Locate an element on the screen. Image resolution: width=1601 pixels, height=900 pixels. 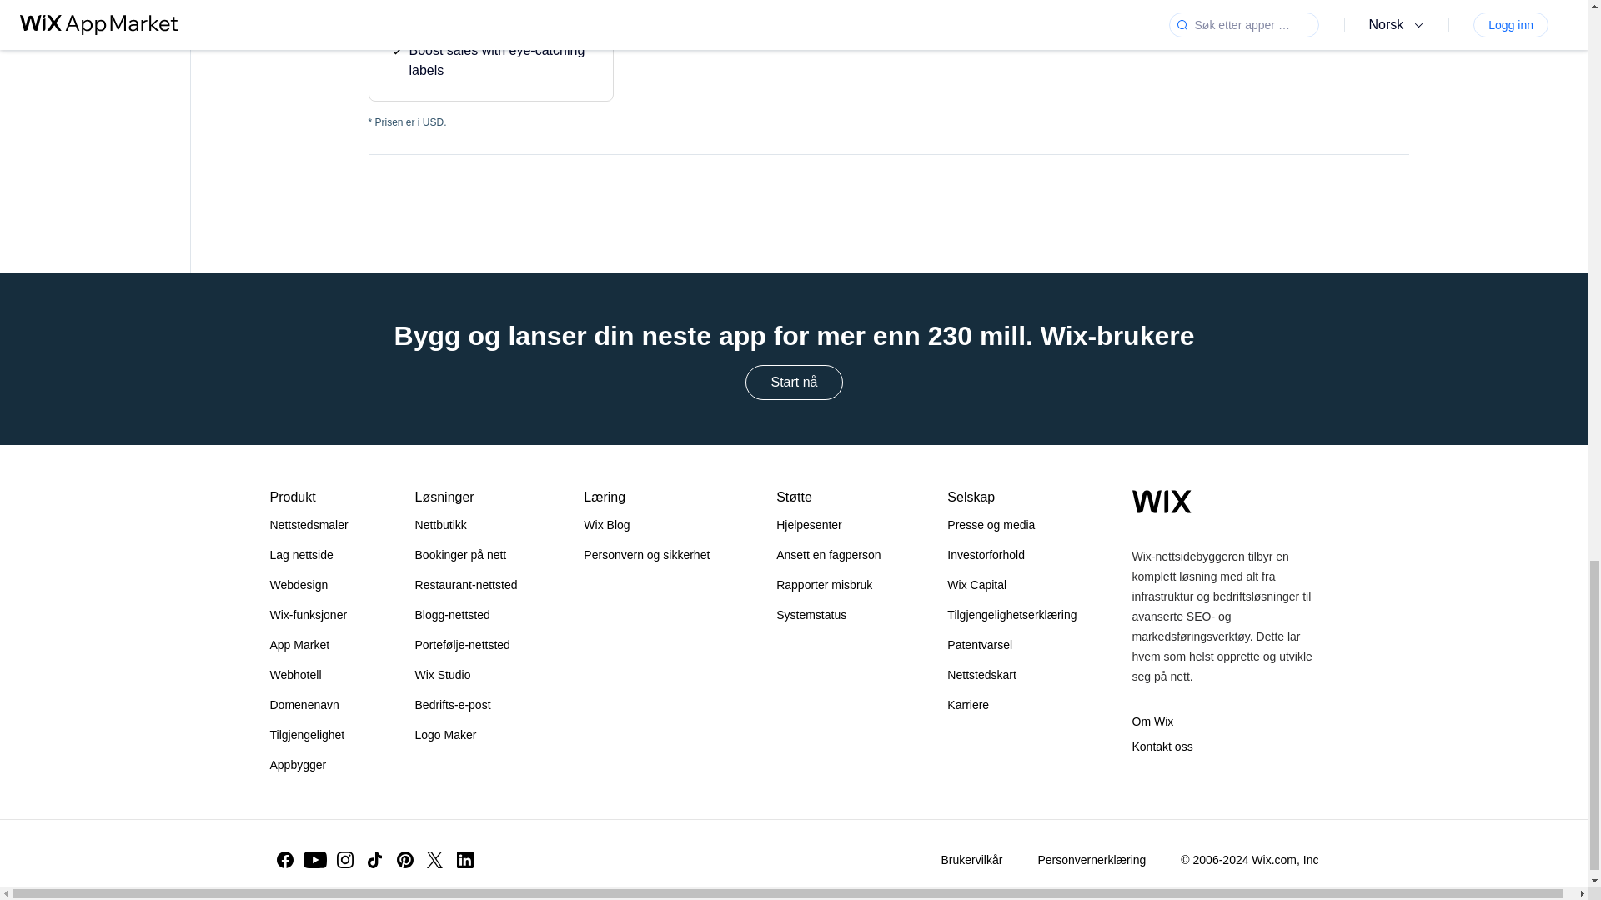
Instagram is located at coordinates (345, 860).